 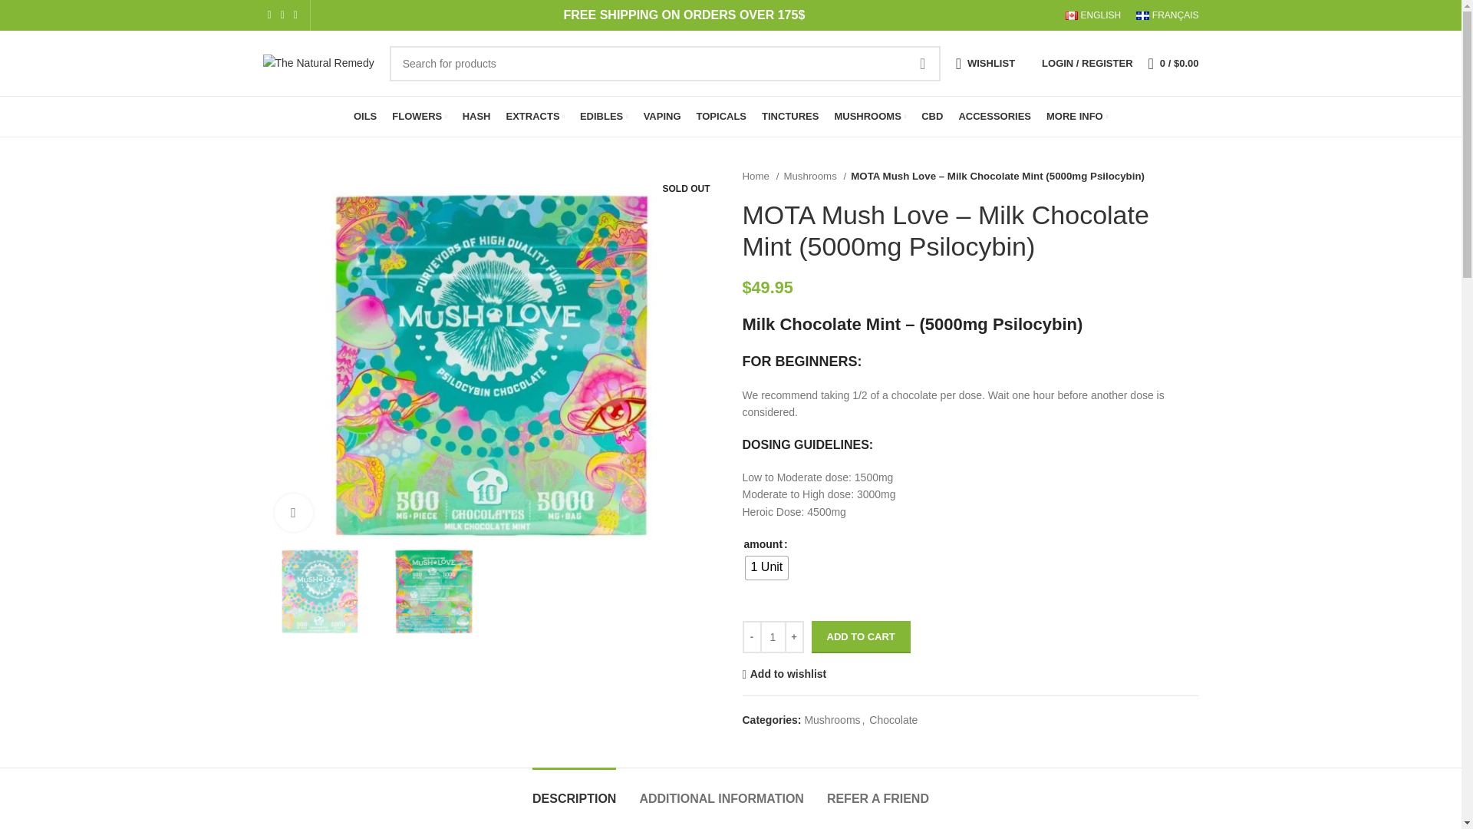 I want to click on HASH, so click(x=476, y=116).